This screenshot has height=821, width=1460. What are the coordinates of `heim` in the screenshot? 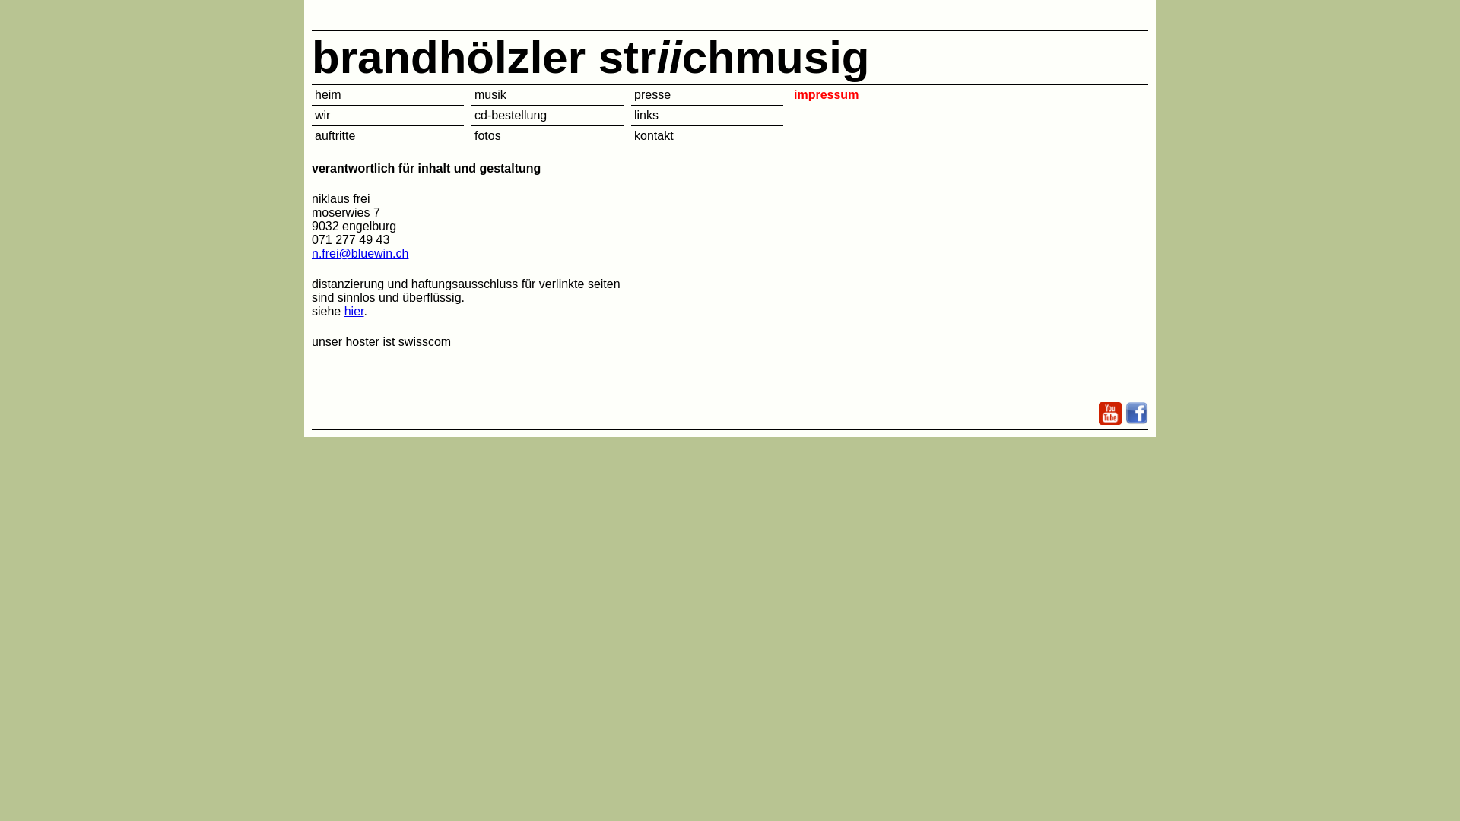 It's located at (328, 94).